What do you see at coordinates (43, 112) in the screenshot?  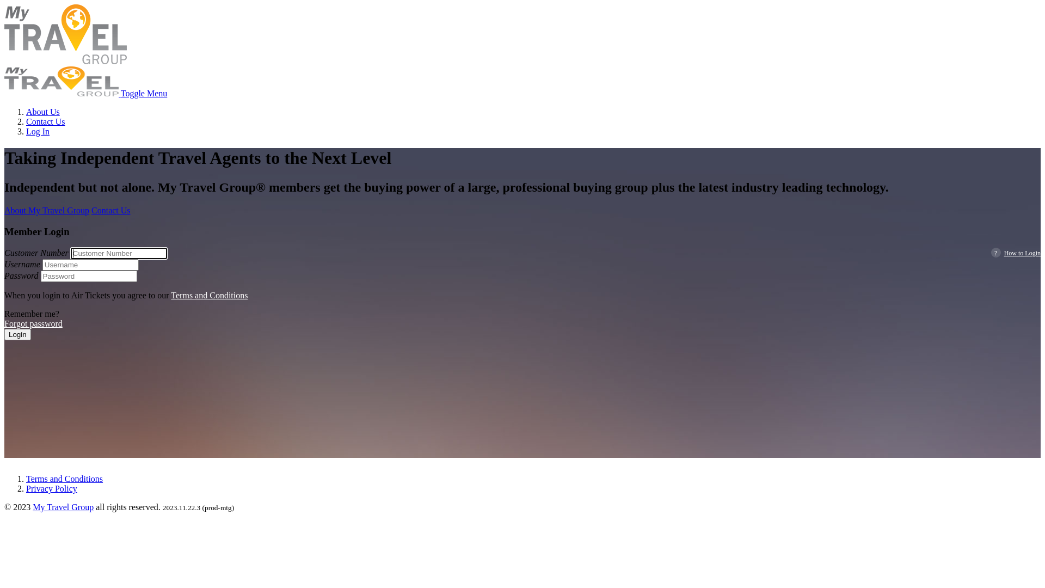 I see `About Us` at bounding box center [43, 112].